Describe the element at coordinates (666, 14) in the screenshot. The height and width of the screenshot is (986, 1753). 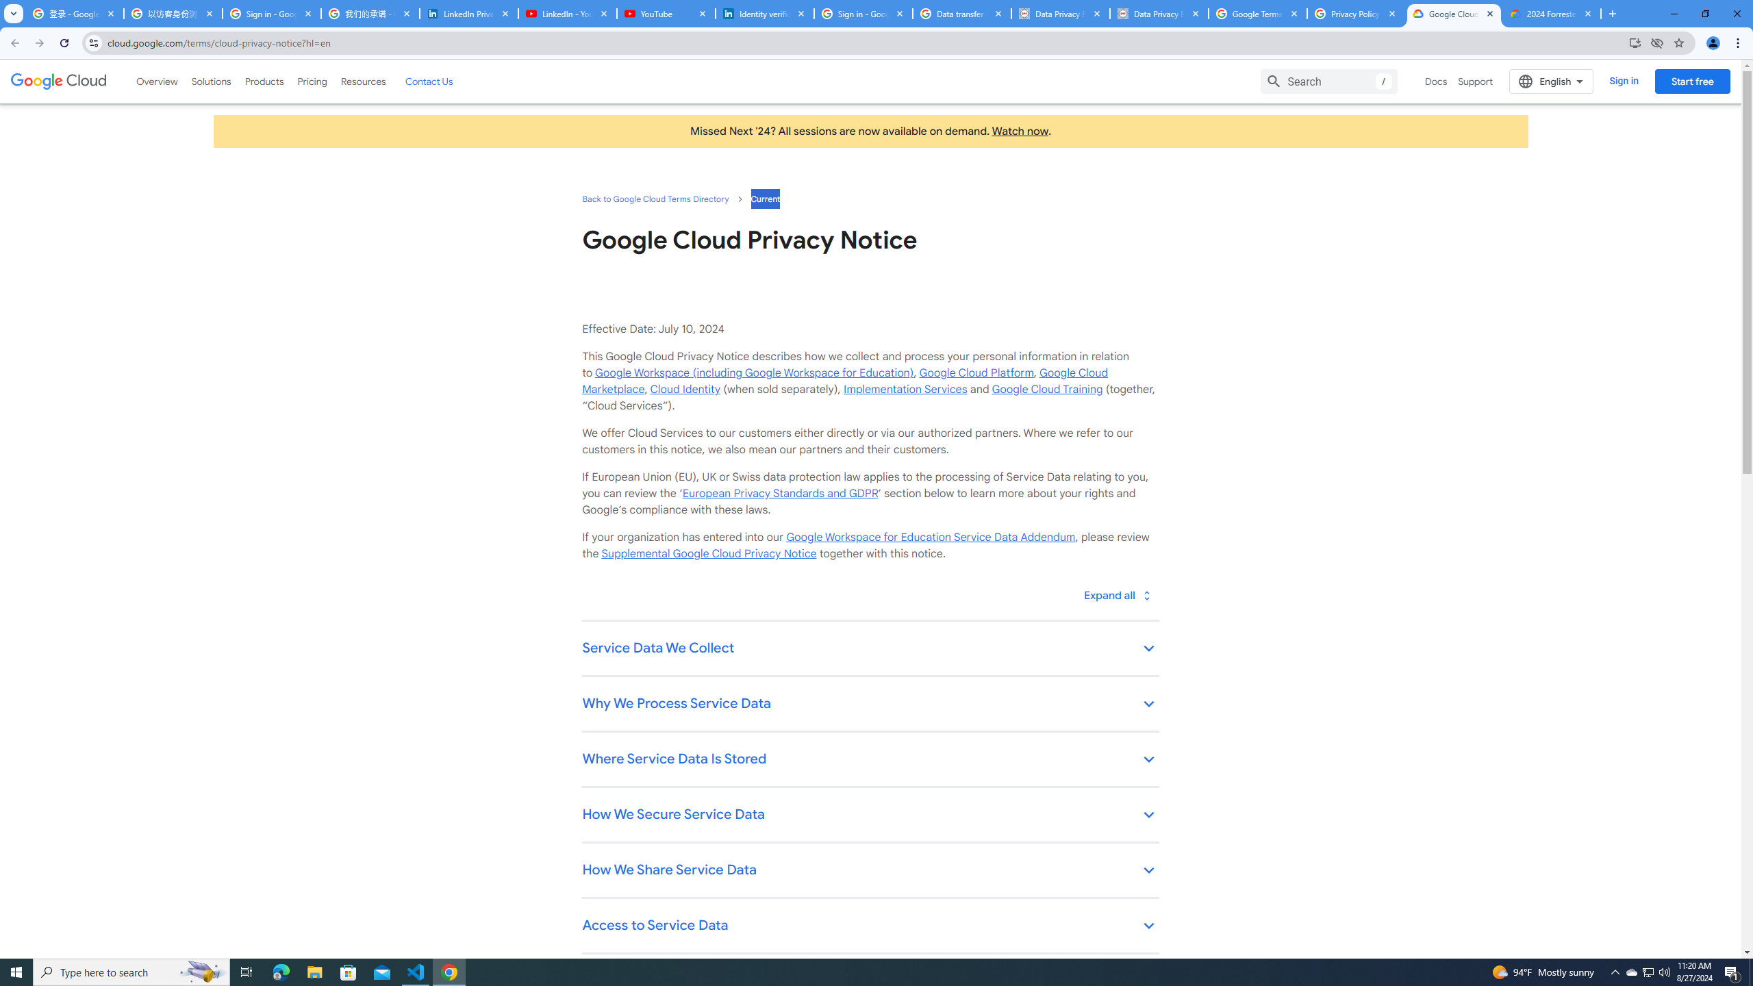
I see `YouTube` at that location.